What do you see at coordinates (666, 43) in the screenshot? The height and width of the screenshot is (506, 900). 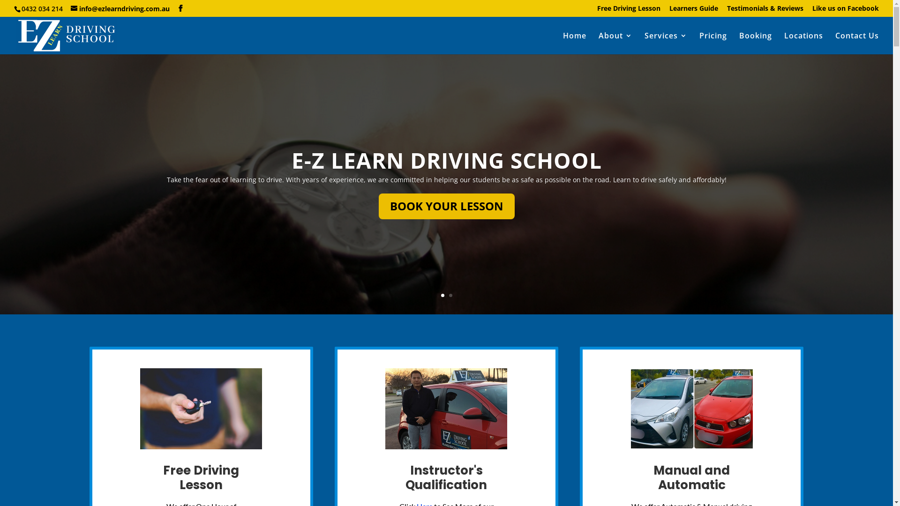 I see `Services` at bounding box center [666, 43].